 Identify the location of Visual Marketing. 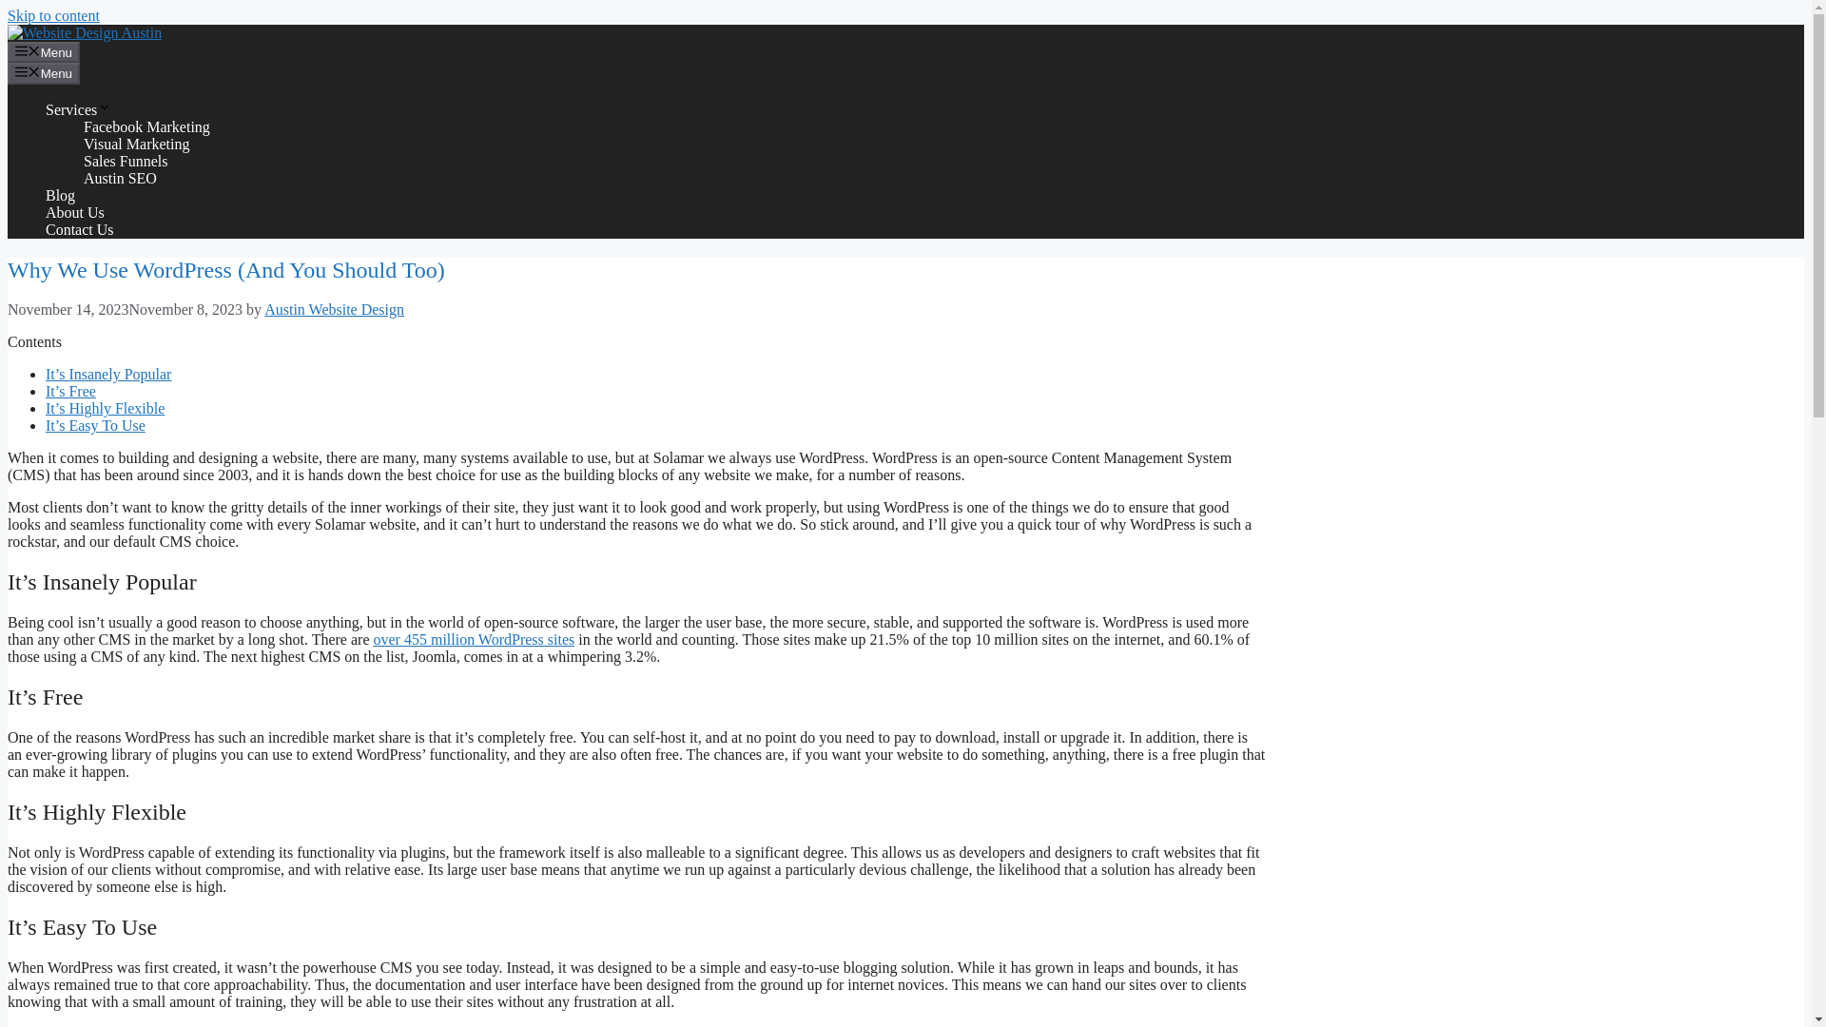
(137, 143).